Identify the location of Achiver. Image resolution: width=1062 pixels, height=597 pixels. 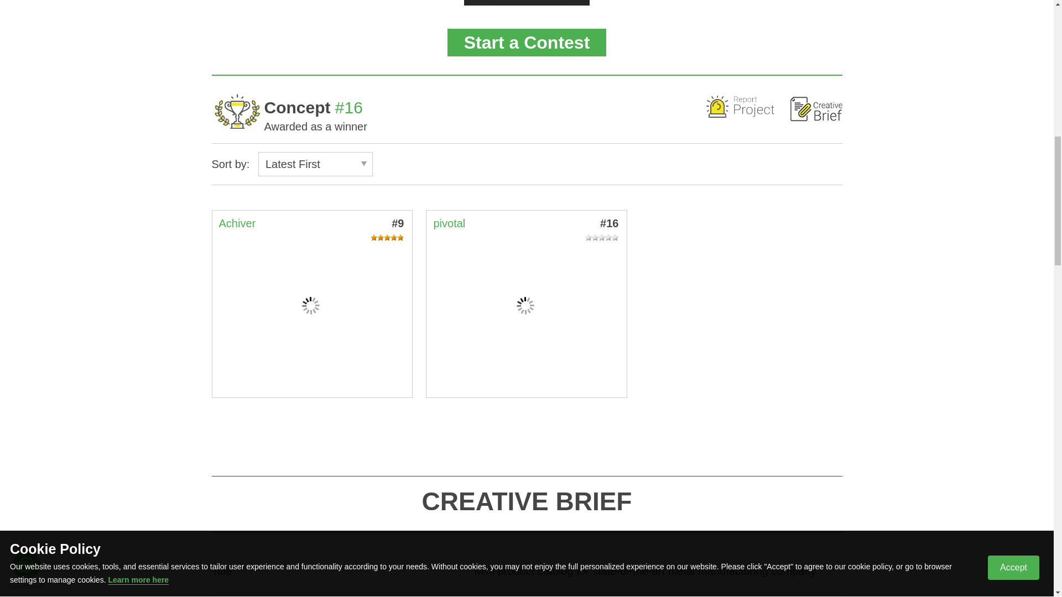
(237, 223).